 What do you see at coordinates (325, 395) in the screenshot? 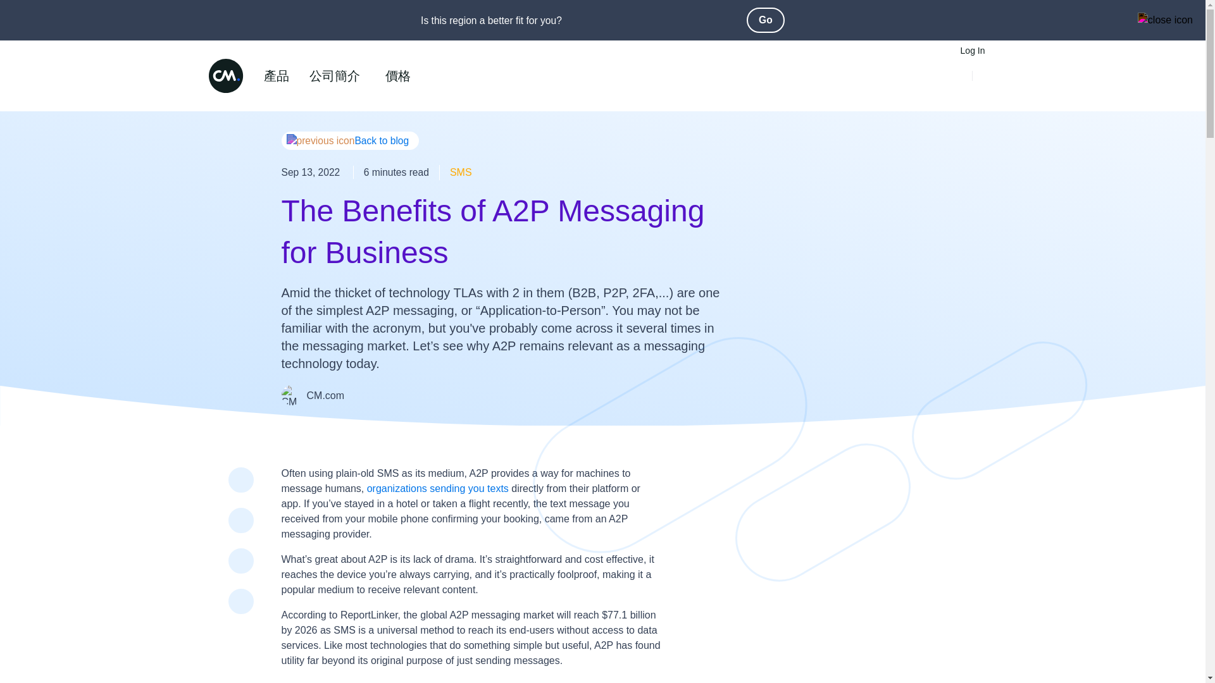
I see `CM.com` at bounding box center [325, 395].